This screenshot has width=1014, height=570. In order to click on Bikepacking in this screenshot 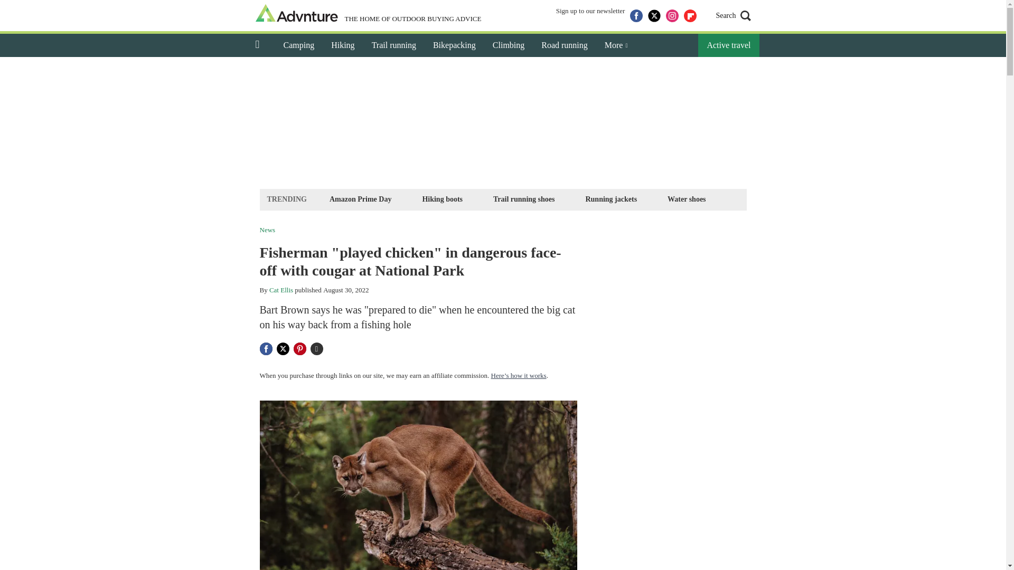, I will do `click(454, 45)`.